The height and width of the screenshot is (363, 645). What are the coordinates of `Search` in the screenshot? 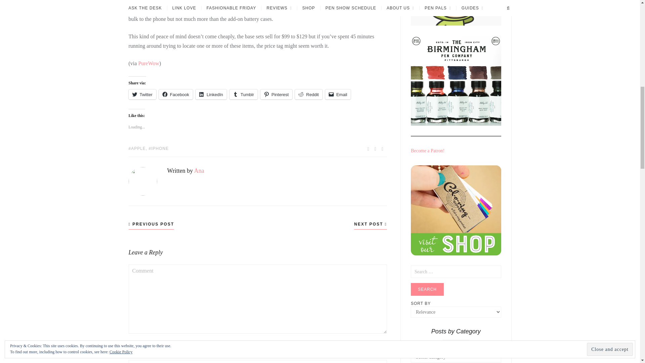 It's located at (427, 289).